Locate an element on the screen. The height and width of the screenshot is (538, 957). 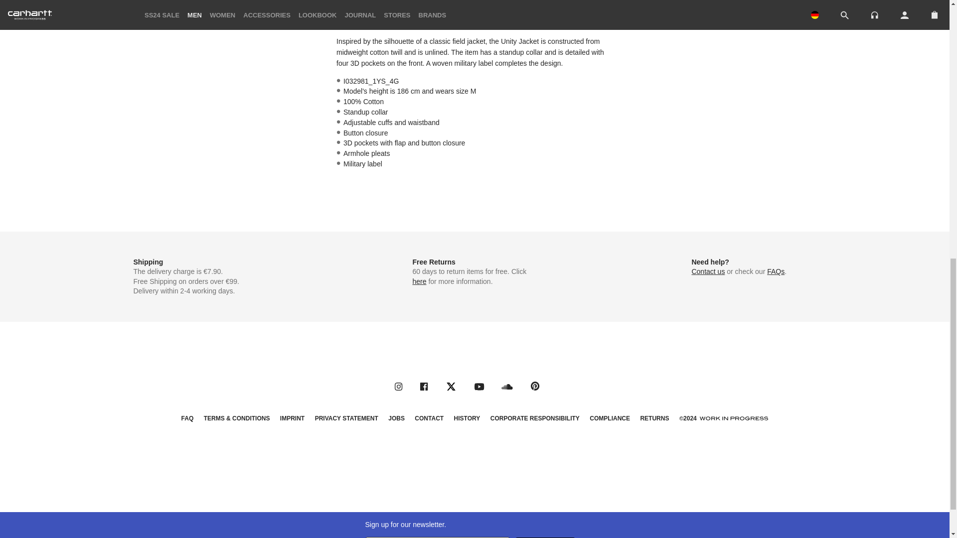
Social-facebook Created with Sketch. is located at coordinates (424, 387).